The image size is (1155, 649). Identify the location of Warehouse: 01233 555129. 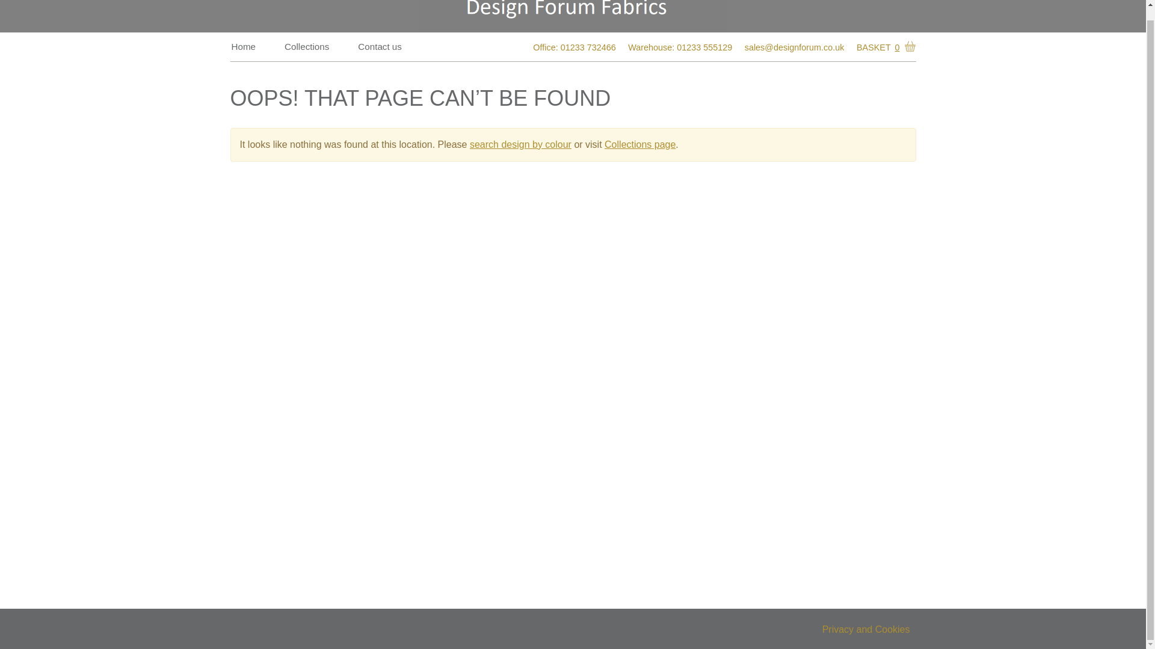
(680, 47).